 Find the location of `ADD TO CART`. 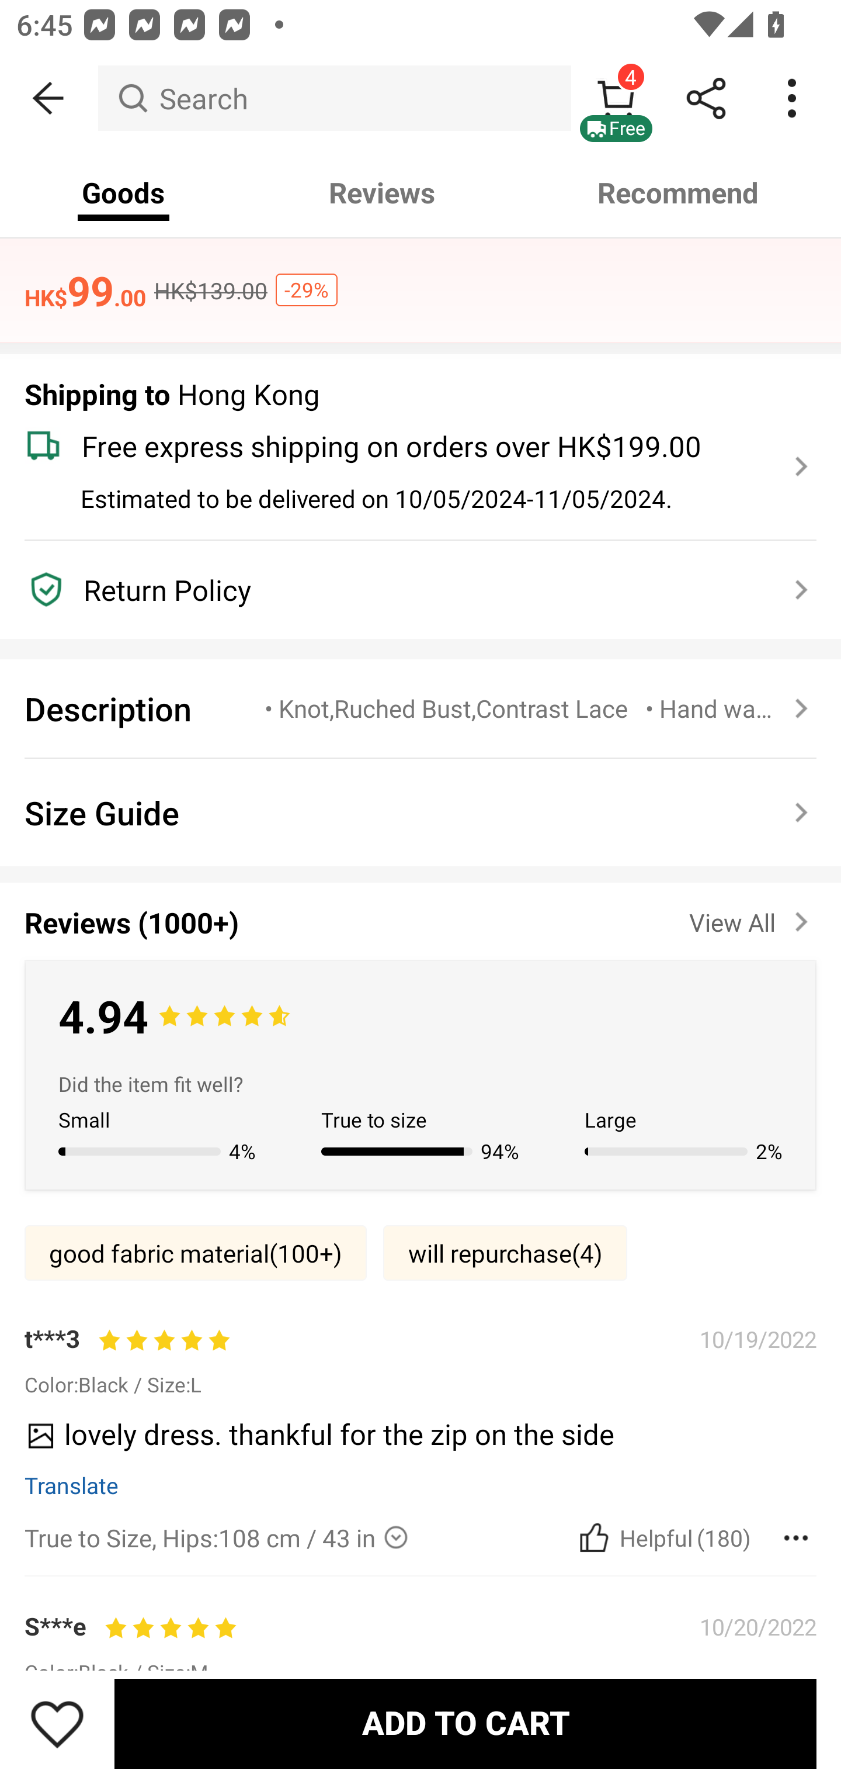

ADD TO CART is located at coordinates (465, 1723).